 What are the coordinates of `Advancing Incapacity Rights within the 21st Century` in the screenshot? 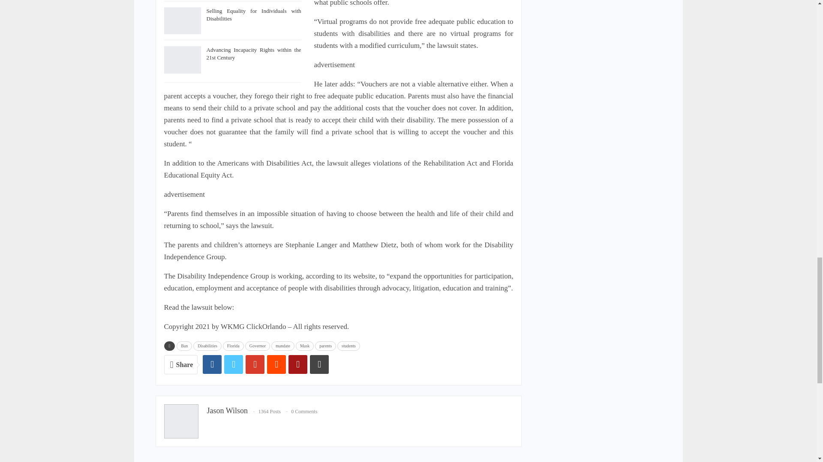 It's located at (254, 53).